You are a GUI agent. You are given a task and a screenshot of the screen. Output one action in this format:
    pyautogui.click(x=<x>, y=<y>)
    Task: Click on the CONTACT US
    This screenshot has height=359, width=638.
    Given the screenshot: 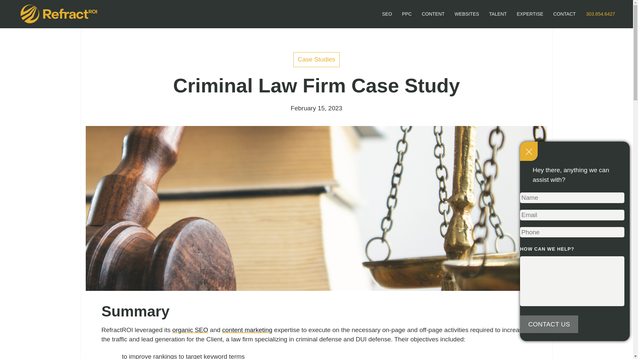 What is the action you would take?
    pyautogui.click(x=387, y=14)
    